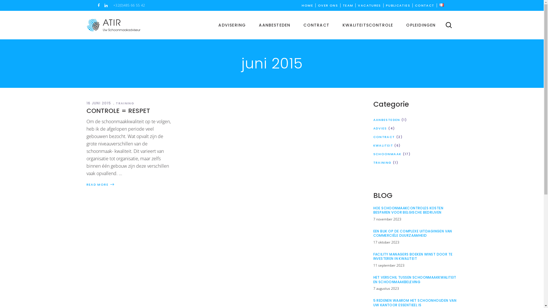  Describe the element at coordinates (398, 5) in the screenshot. I see `PUBLICATIES` at that location.